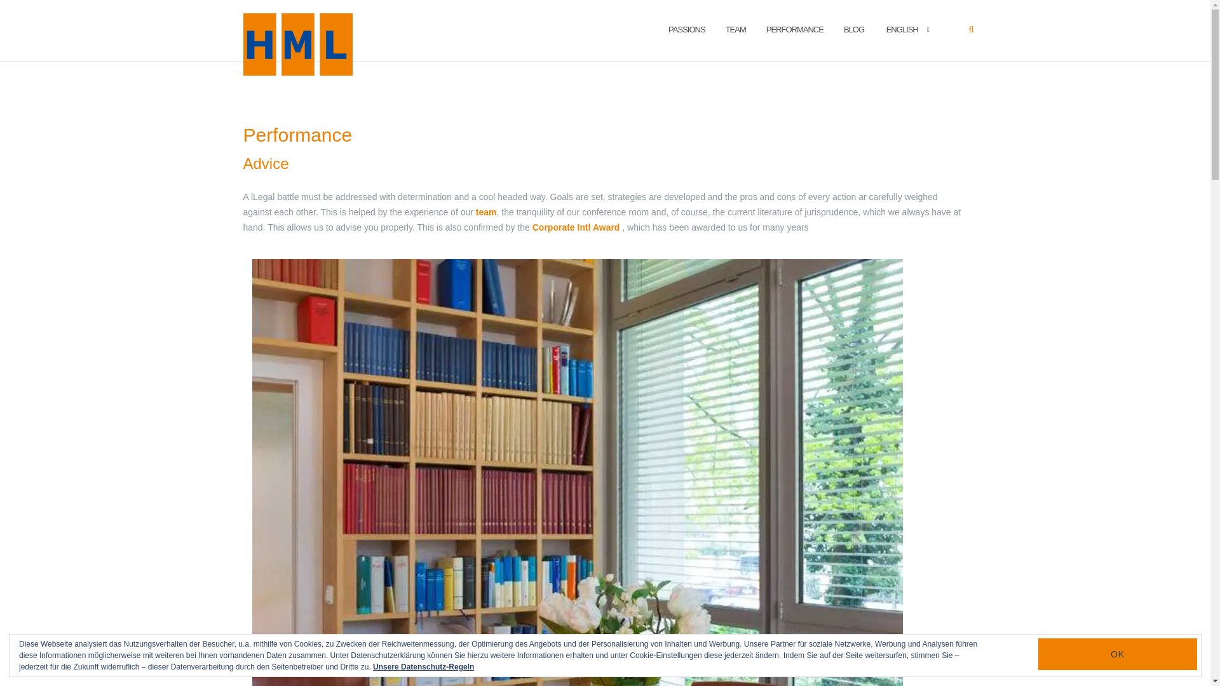  What do you see at coordinates (485, 212) in the screenshot?
I see `team` at bounding box center [485, 212].